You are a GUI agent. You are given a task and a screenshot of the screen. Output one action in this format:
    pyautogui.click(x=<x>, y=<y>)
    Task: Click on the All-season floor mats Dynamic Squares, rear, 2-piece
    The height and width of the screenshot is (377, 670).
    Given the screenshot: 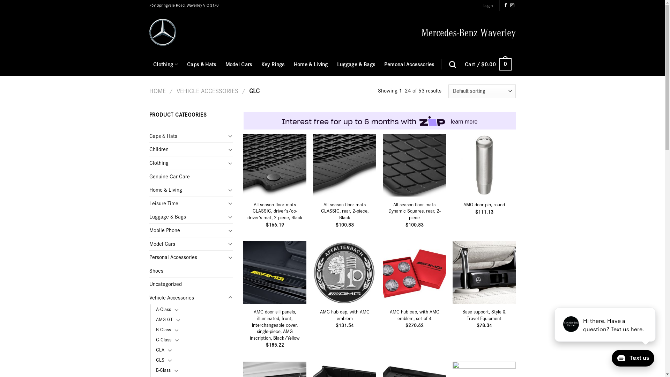 What is the action you would take?
    pyautogui.click(x=414, y=211)
    